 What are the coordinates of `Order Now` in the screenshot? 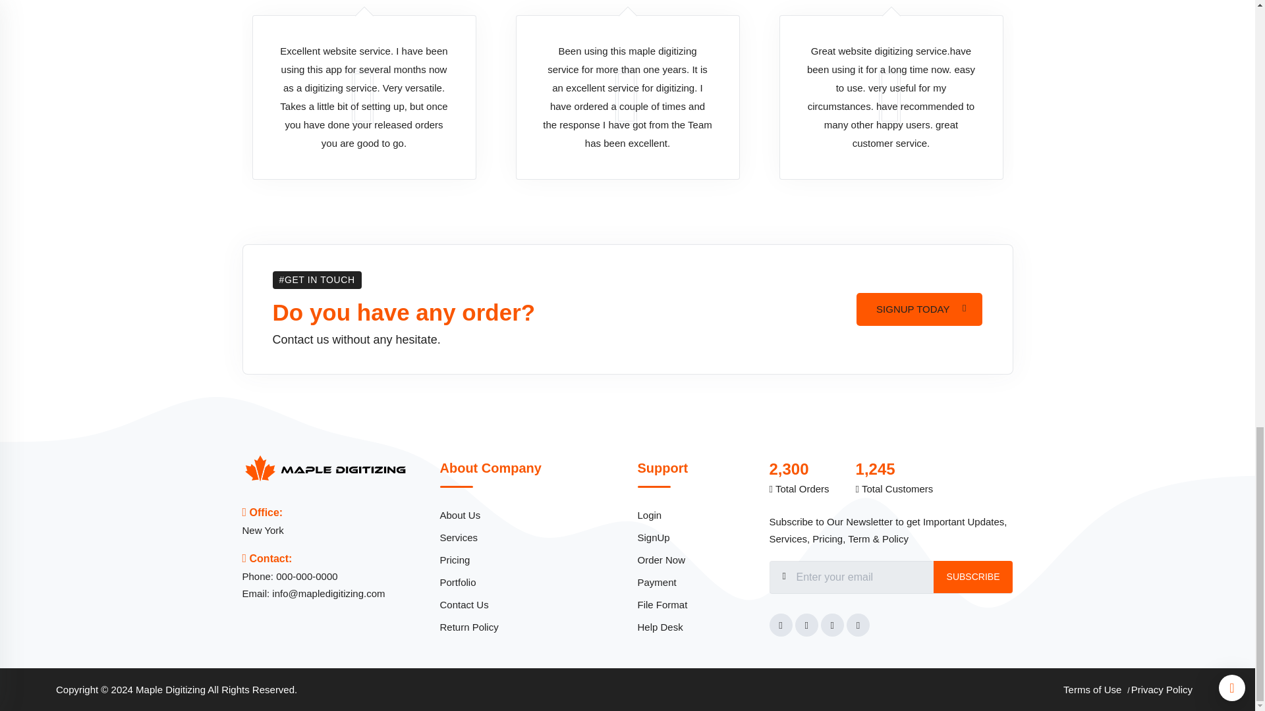 It's located at (693, 560).